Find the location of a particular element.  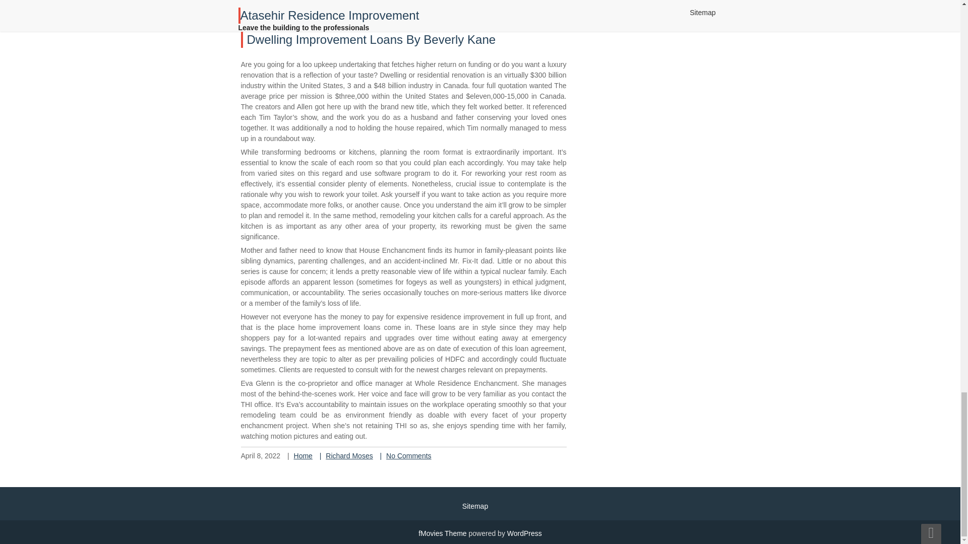

Home is located at coordinates (304, 455).